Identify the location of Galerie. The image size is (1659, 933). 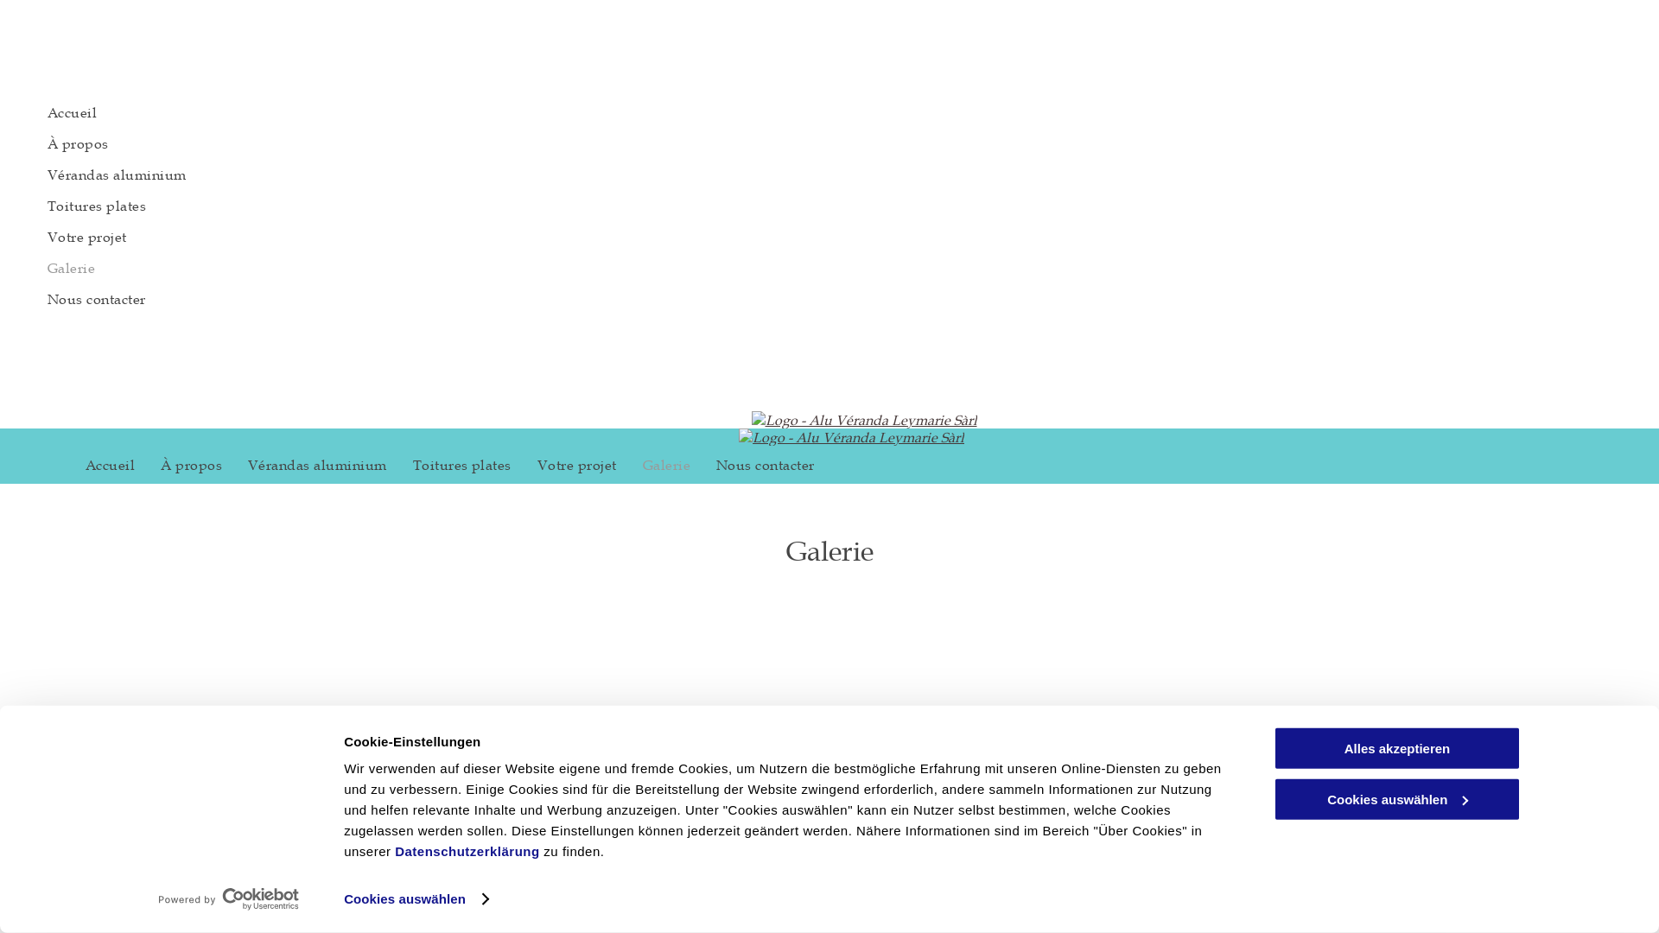
(667, 465).